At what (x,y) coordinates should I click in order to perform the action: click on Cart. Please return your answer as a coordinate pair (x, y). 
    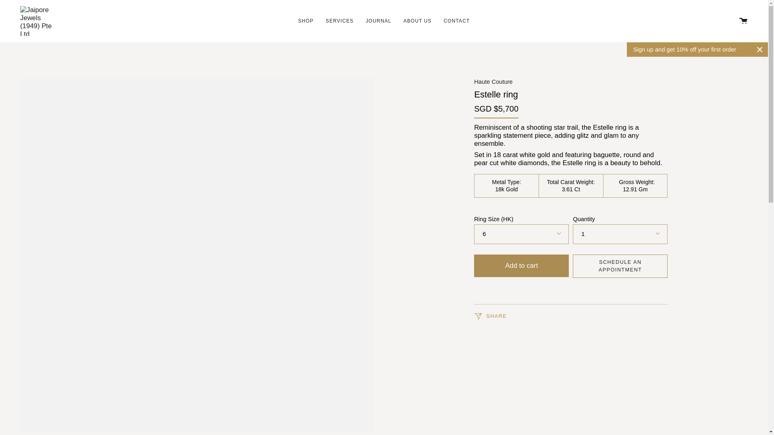
    Looking at the image, I should click on (743, 21).